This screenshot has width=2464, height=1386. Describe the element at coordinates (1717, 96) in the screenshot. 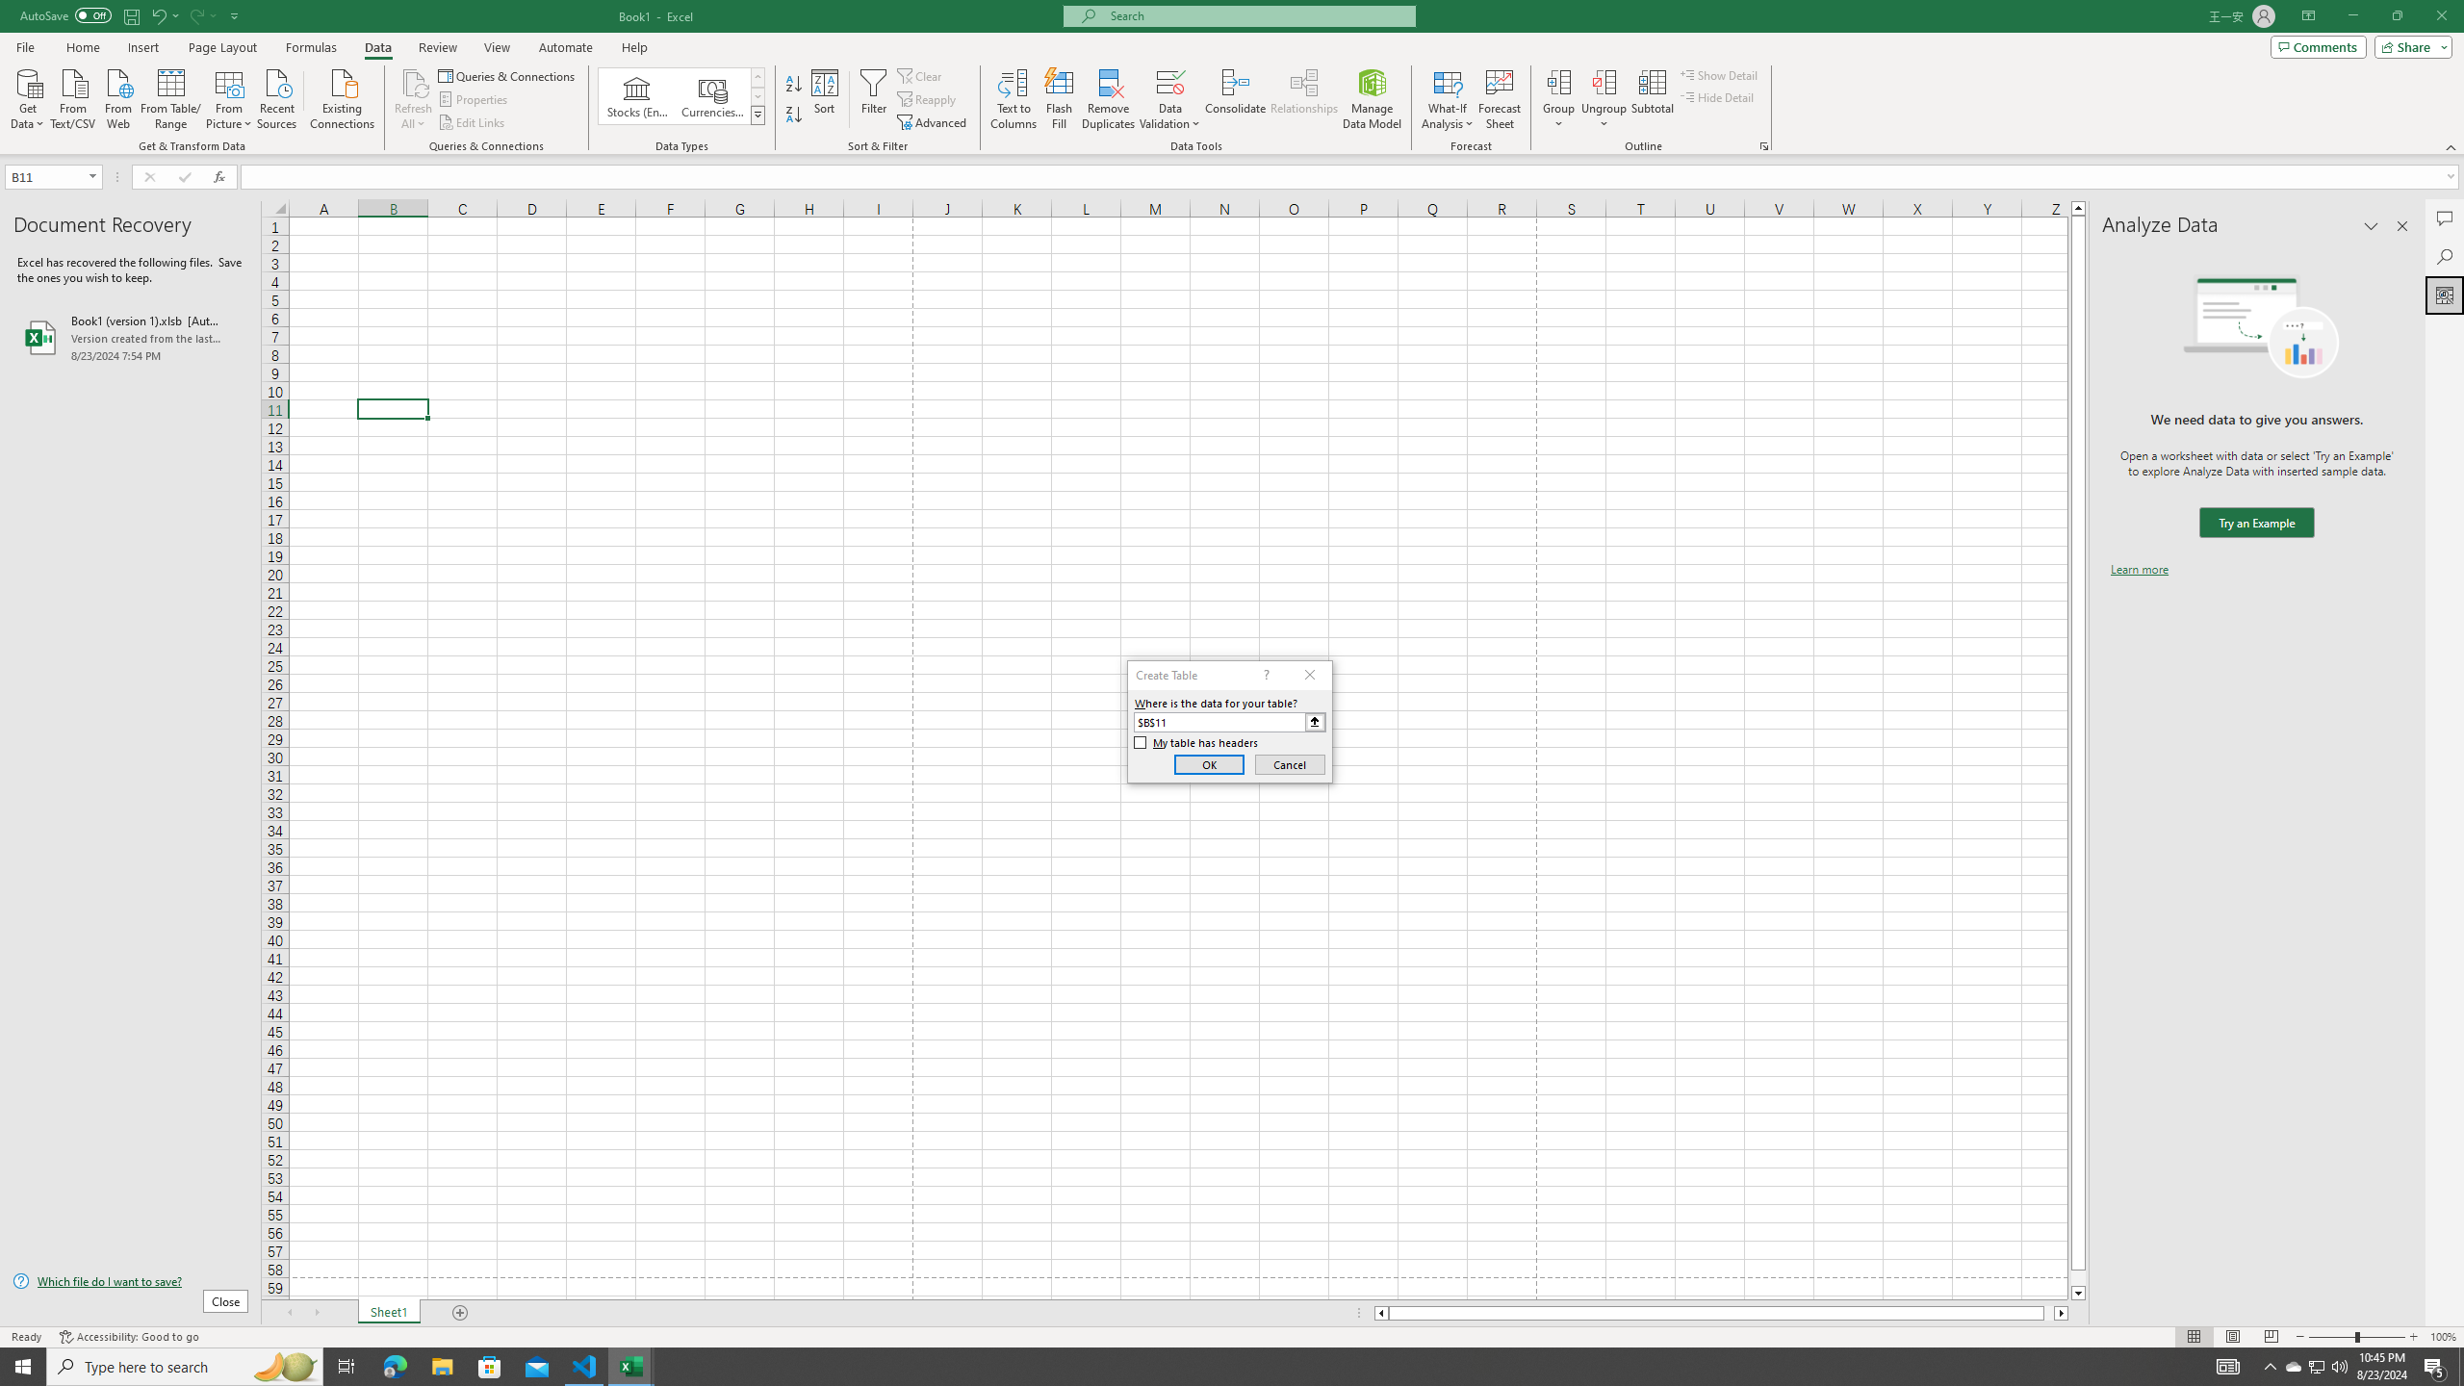

I see `Hide Detail` at that location.